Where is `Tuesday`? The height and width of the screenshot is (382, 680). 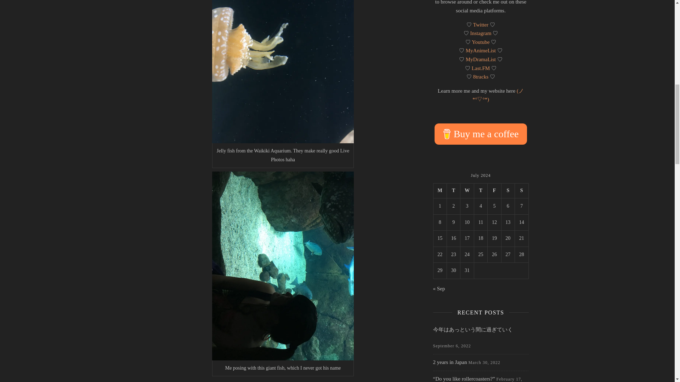
Tuesday is located at coordinates (453, 191).